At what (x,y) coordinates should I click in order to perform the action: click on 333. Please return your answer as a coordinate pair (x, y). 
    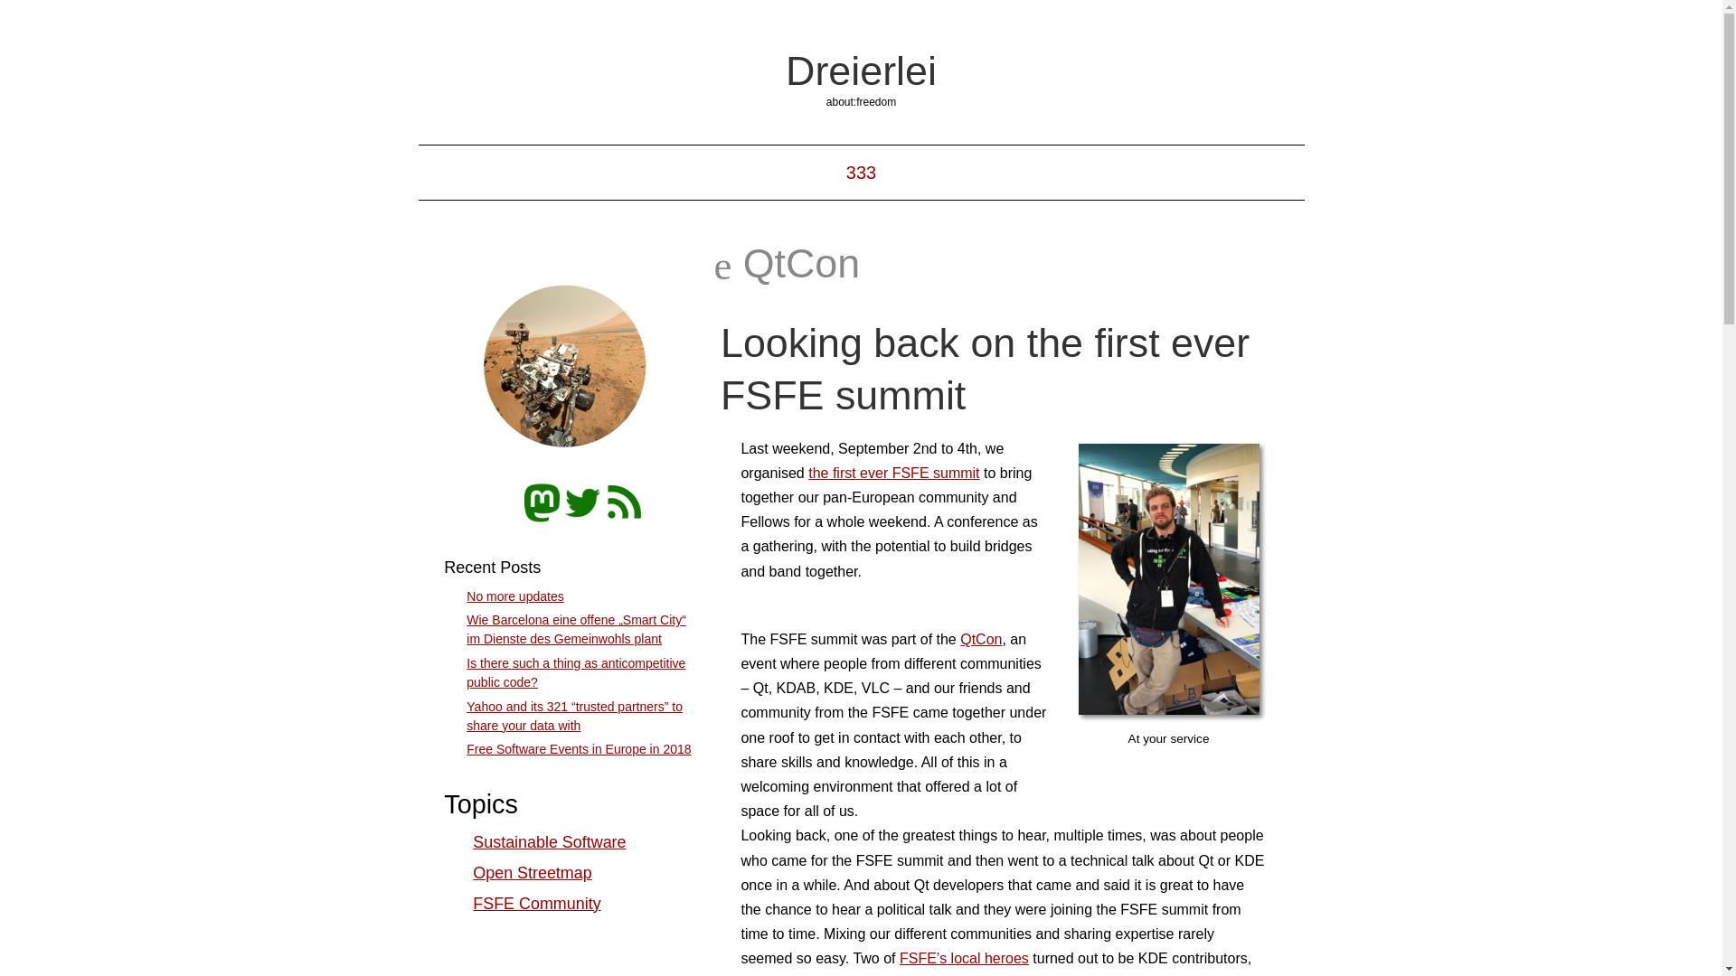
    Looking at the image, I should click on (861, 172).